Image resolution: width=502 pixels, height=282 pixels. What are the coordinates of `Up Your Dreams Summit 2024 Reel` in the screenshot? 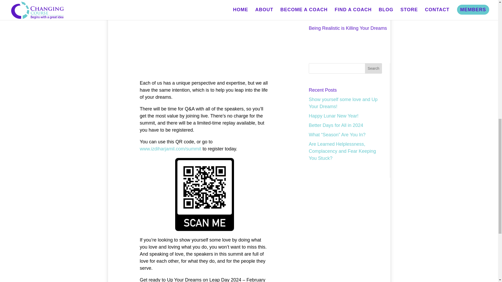 It's located at (205, 38).